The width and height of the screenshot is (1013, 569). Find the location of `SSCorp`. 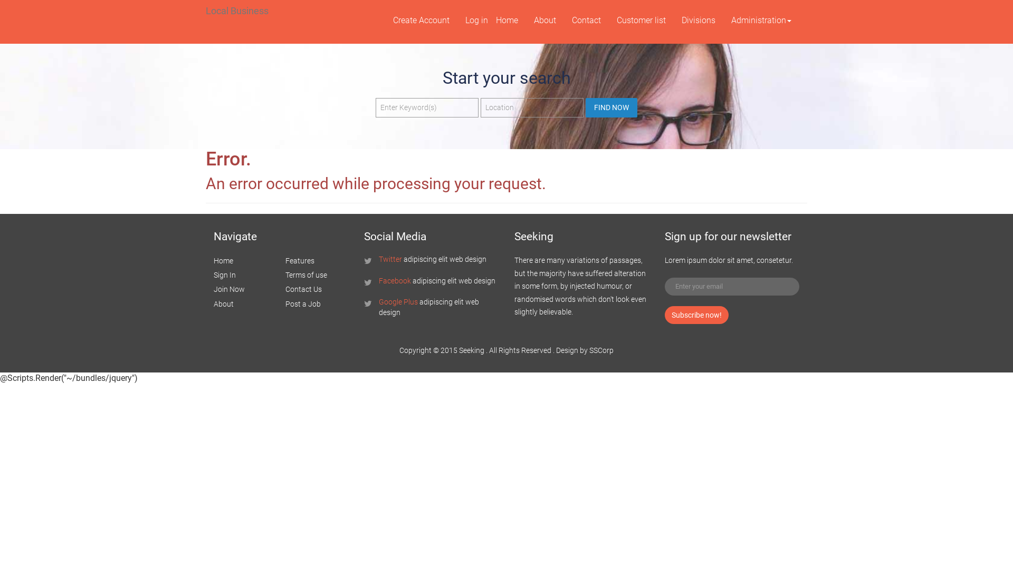

SSCorp is located at coordinates (601, 350).